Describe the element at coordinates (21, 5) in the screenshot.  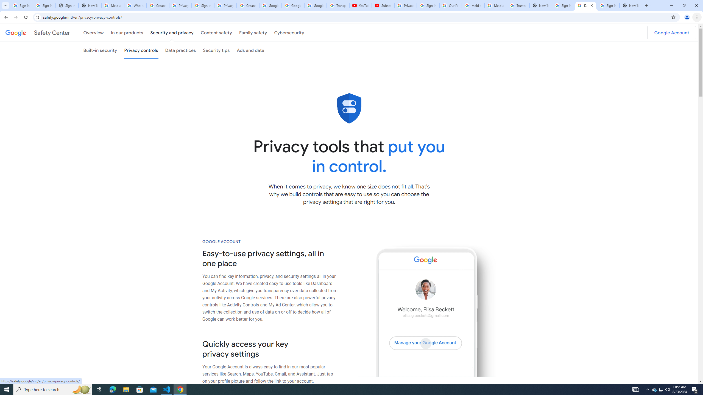
I see `Sign in - Google Accounts` at that location.